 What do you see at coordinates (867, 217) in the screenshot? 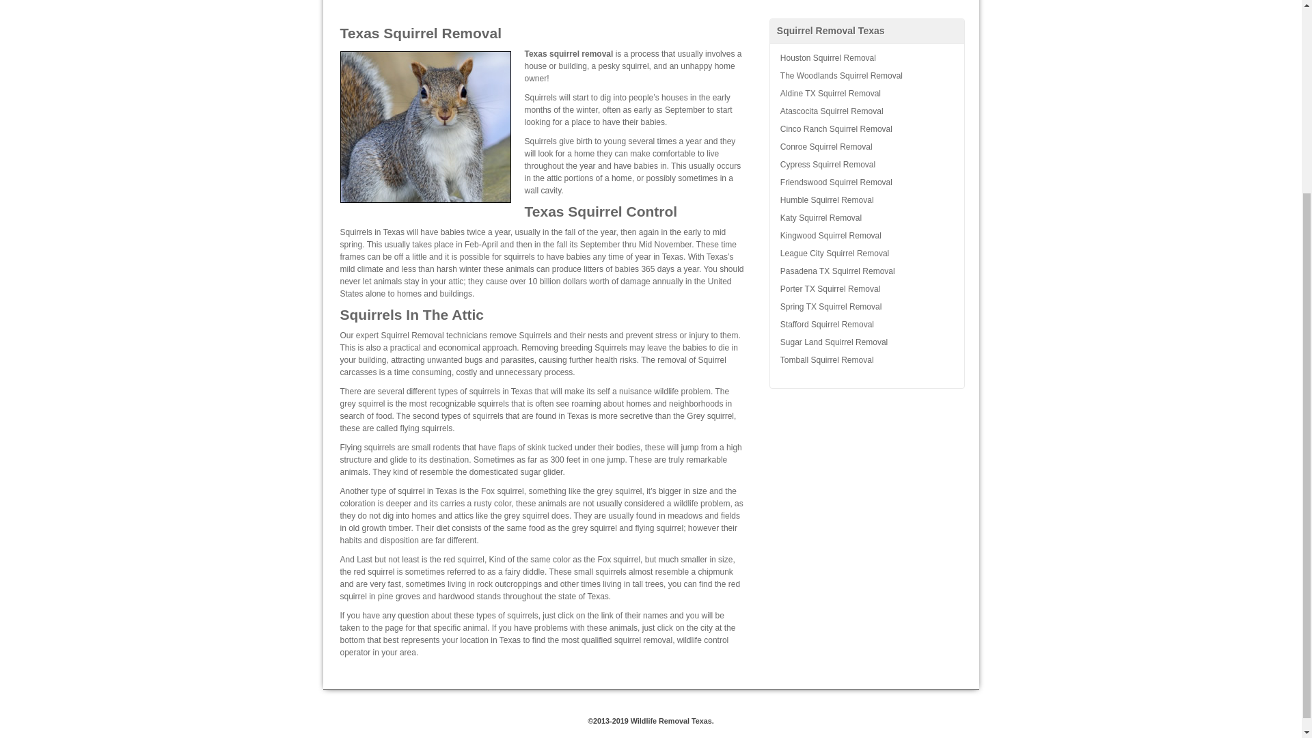
I see `Katy Squirrel Removal` at bounding box center [867, 217].